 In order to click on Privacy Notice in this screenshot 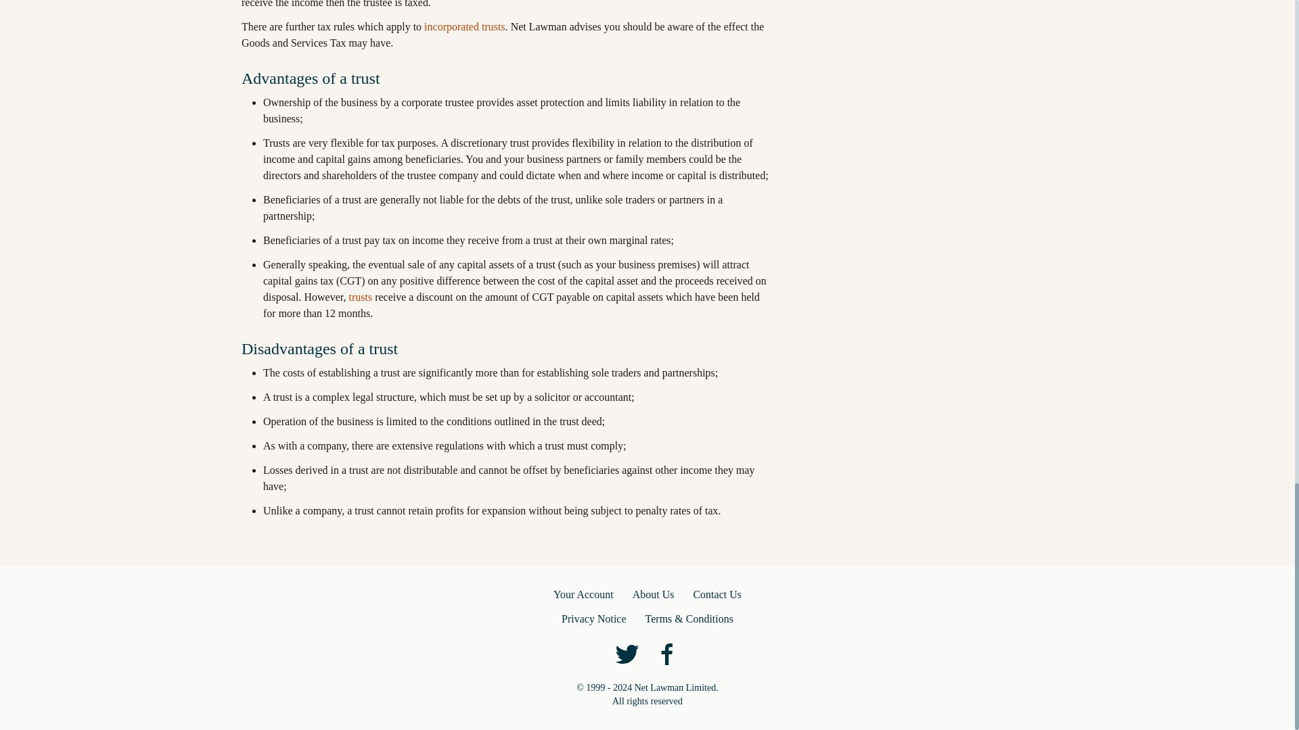, I will do `click(593, 618)`.